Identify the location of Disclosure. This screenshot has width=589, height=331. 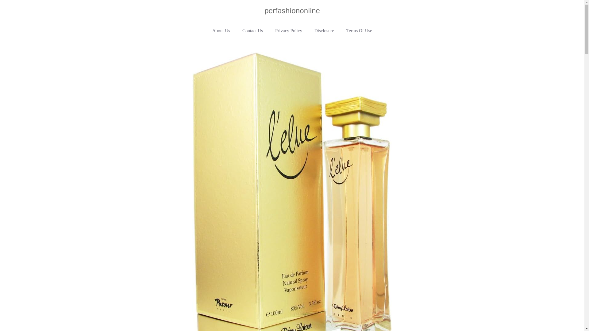
(324, 31).